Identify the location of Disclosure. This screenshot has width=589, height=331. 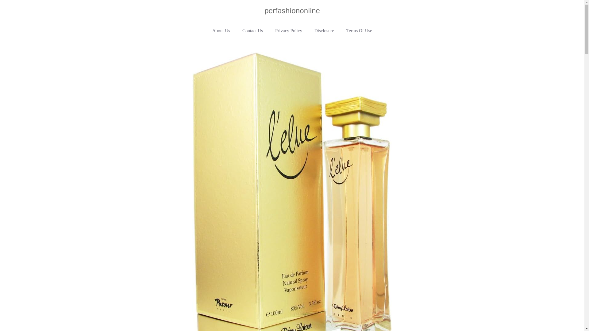
(324, 31).